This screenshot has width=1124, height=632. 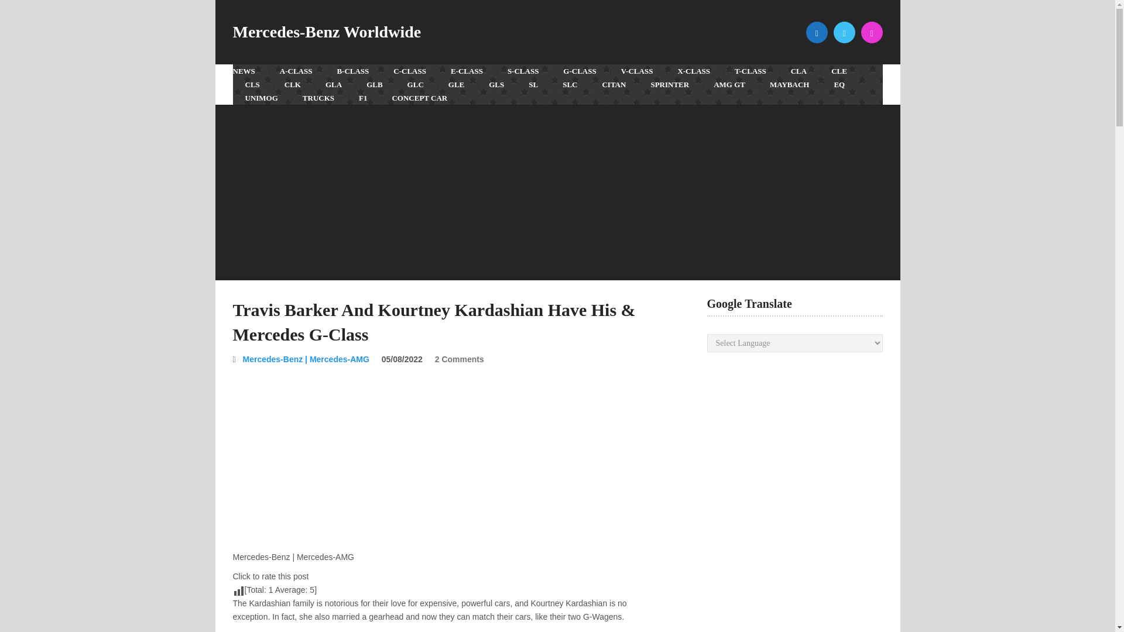 What do you see at coordinates (839, 71) in the screenshot?
I see `CLE` at bounding box center [839, 71].